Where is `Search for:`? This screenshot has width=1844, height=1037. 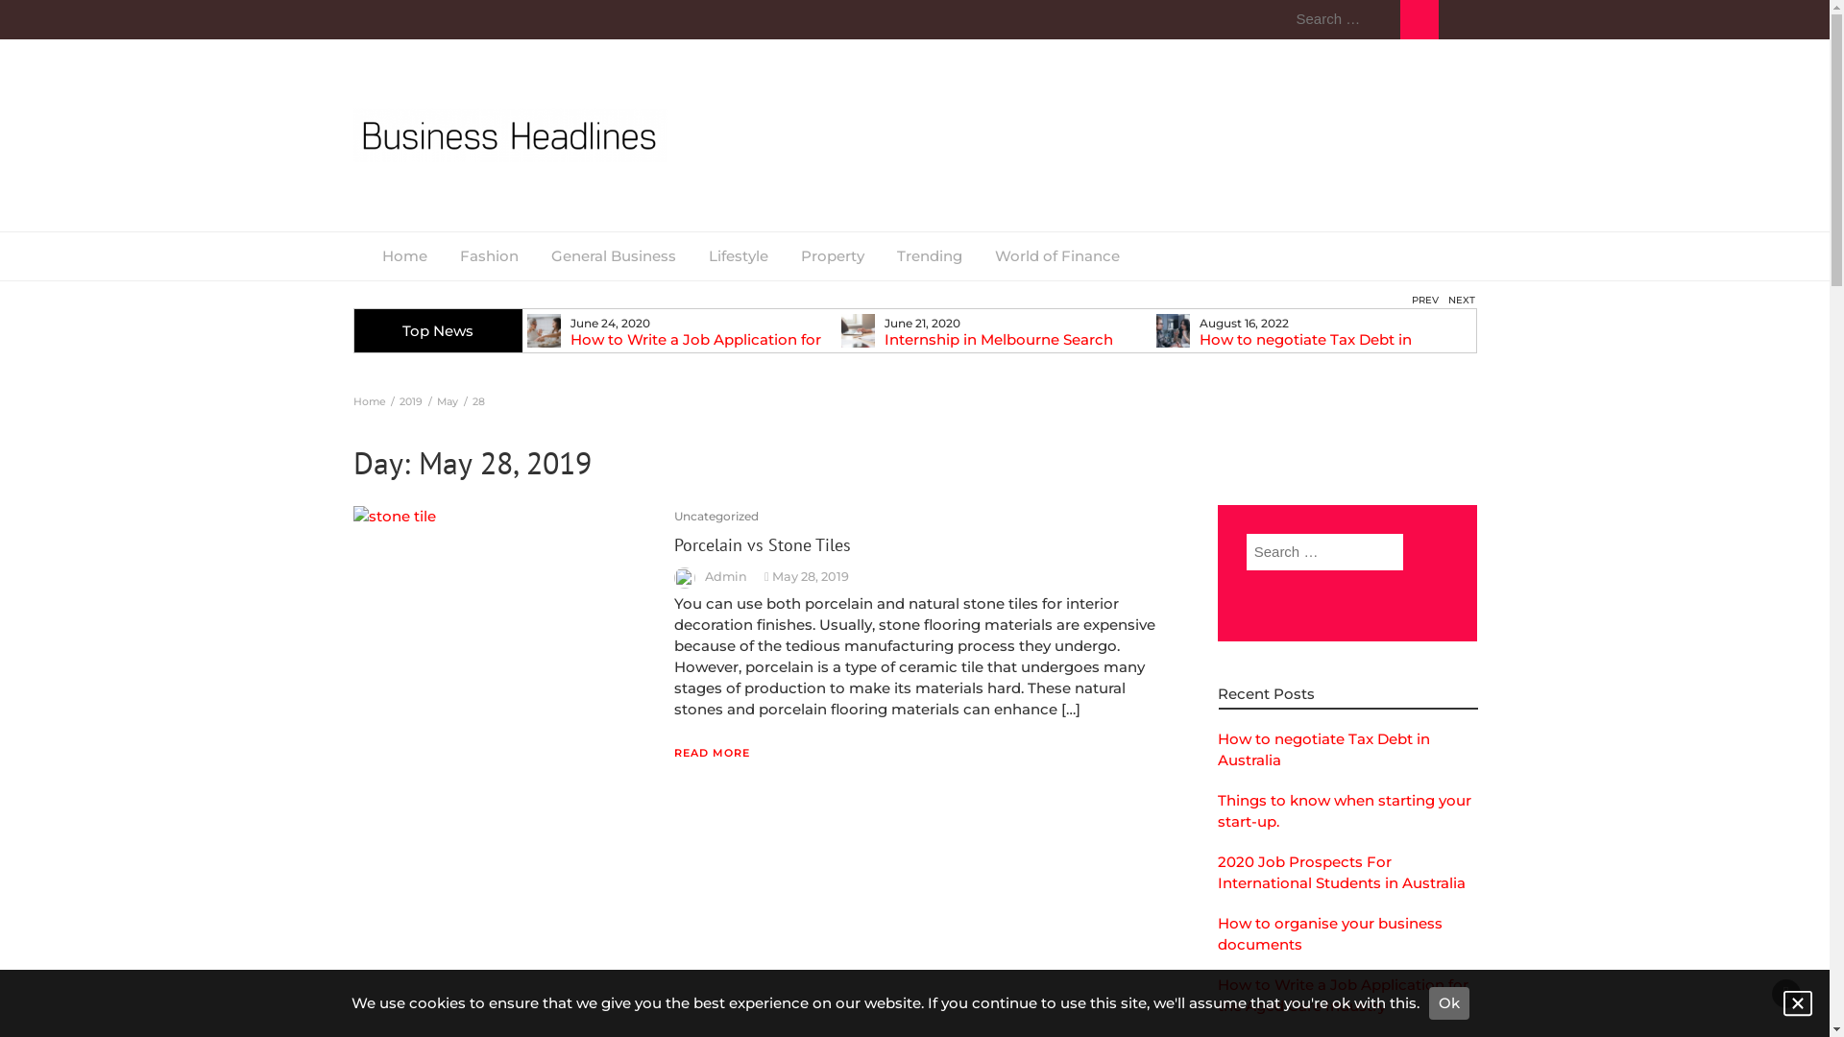 Search for: is located at coordinates (1343, 19).